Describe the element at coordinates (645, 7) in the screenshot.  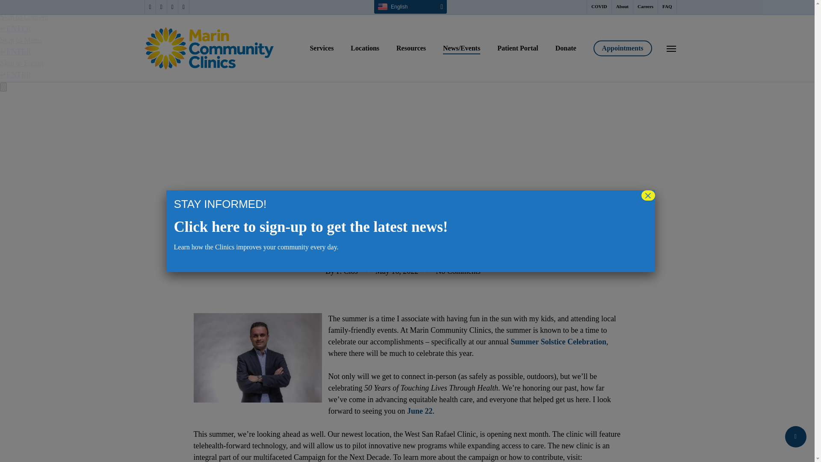
I see `Careers` at that location.